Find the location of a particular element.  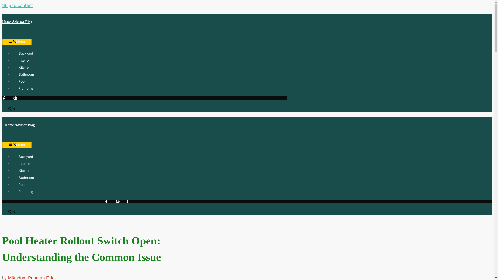

Backyard is located at coordinates (26, 53).